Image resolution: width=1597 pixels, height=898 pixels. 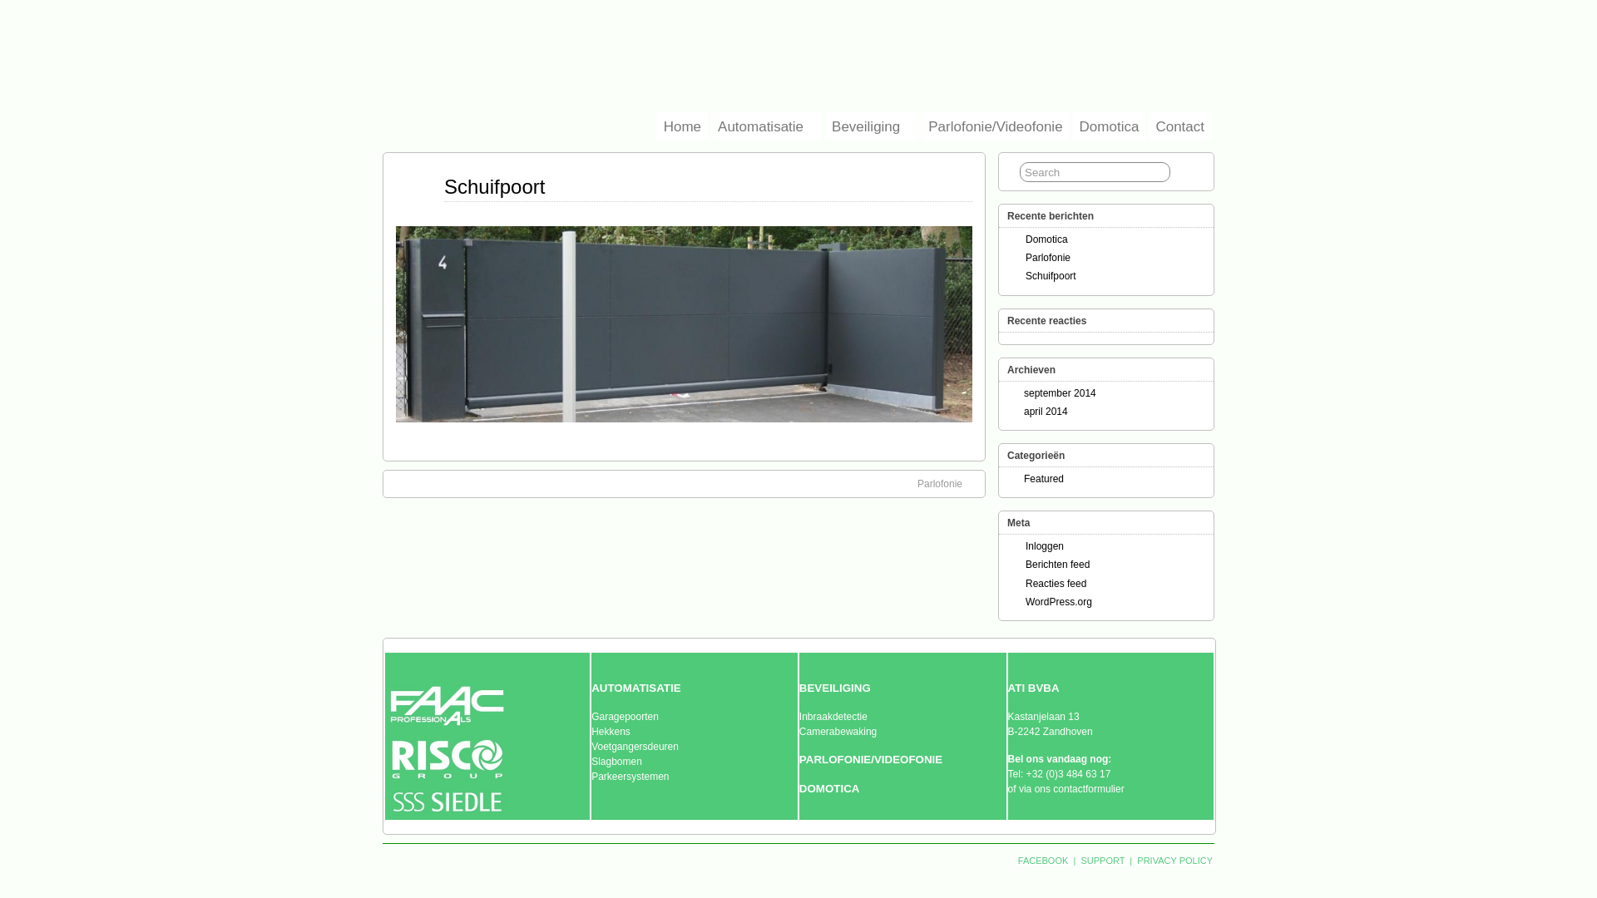 What do you see at coordinates (838, 732) in the screenshot?
I see `Camerabewaking` at bounding box center [838, 732].